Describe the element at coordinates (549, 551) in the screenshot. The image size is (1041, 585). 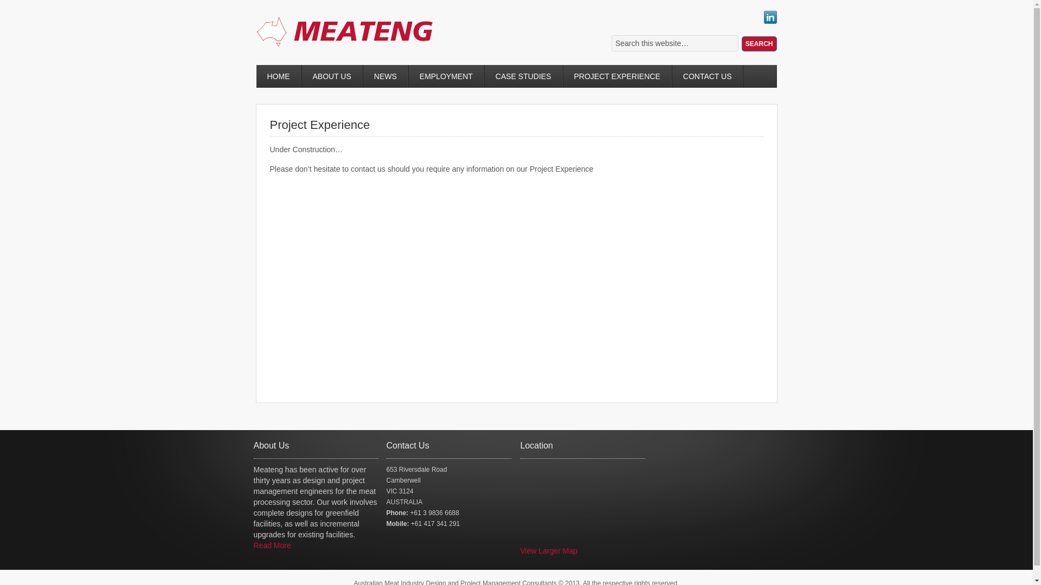
I see `View Larger Map` at that location.